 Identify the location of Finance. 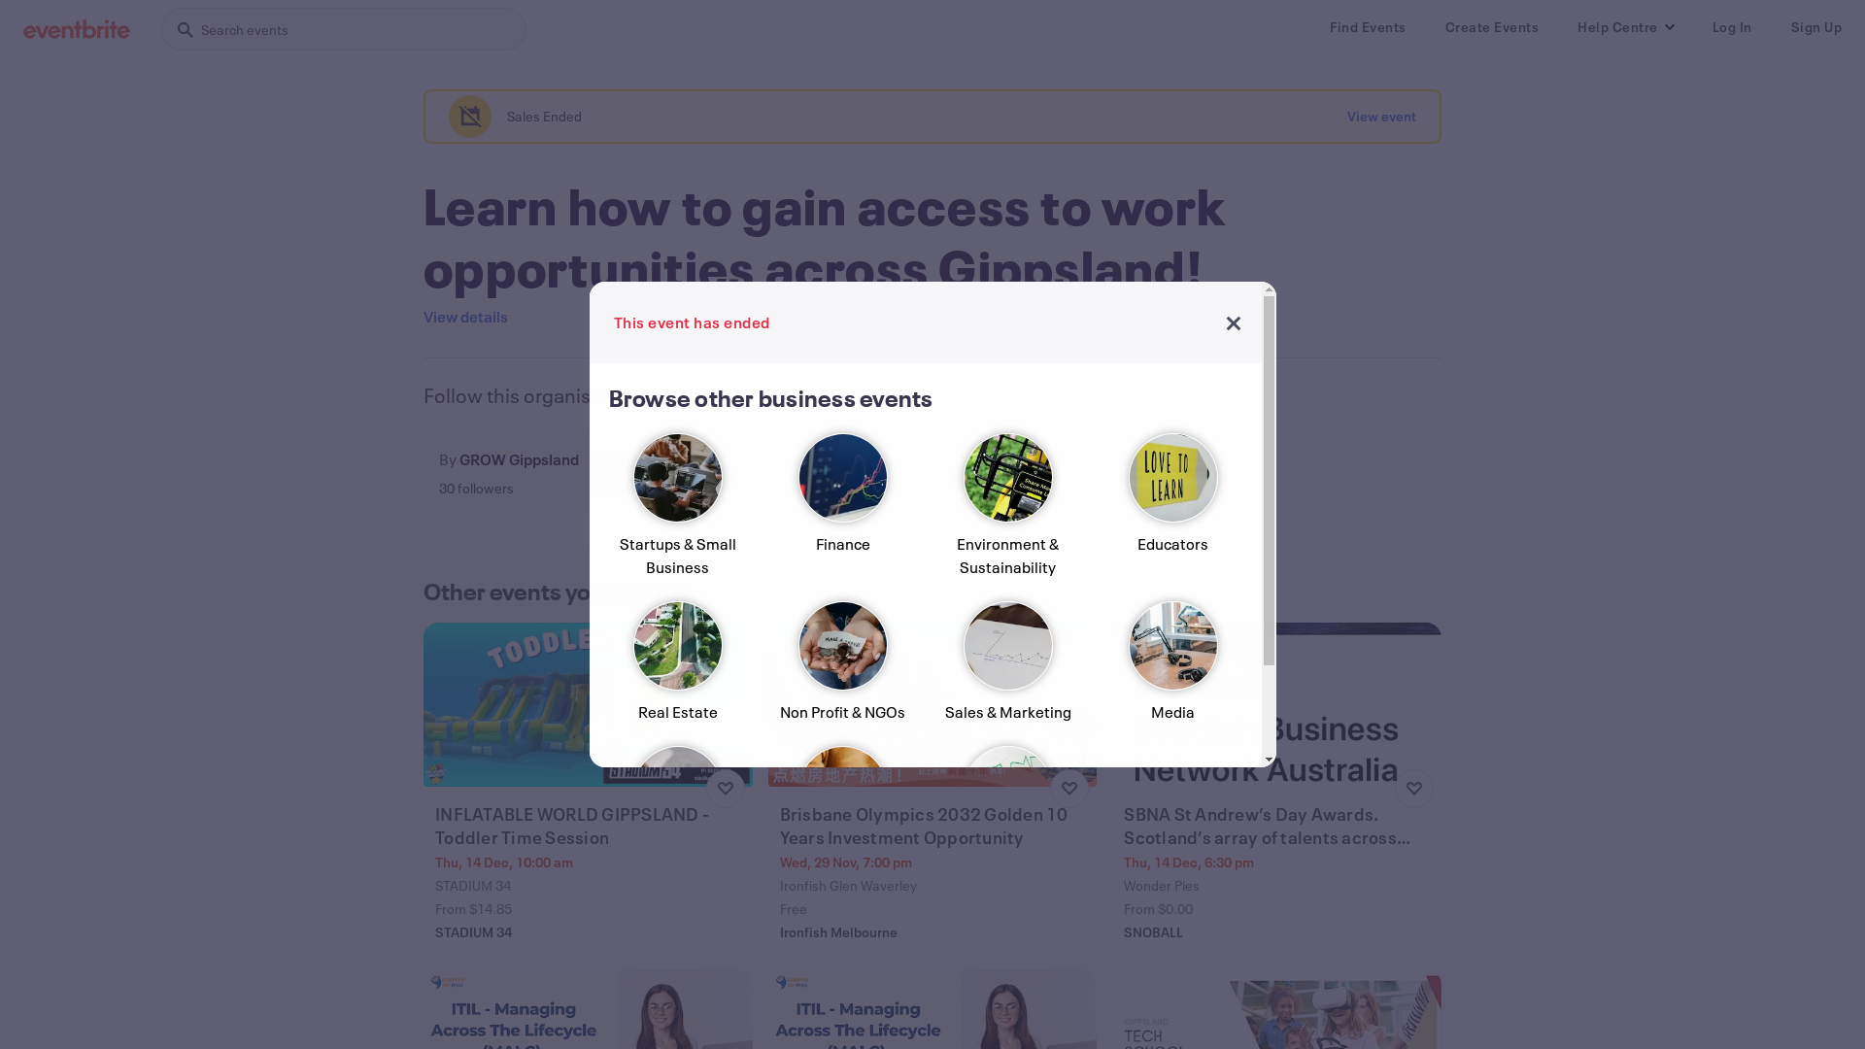
(842, 513).